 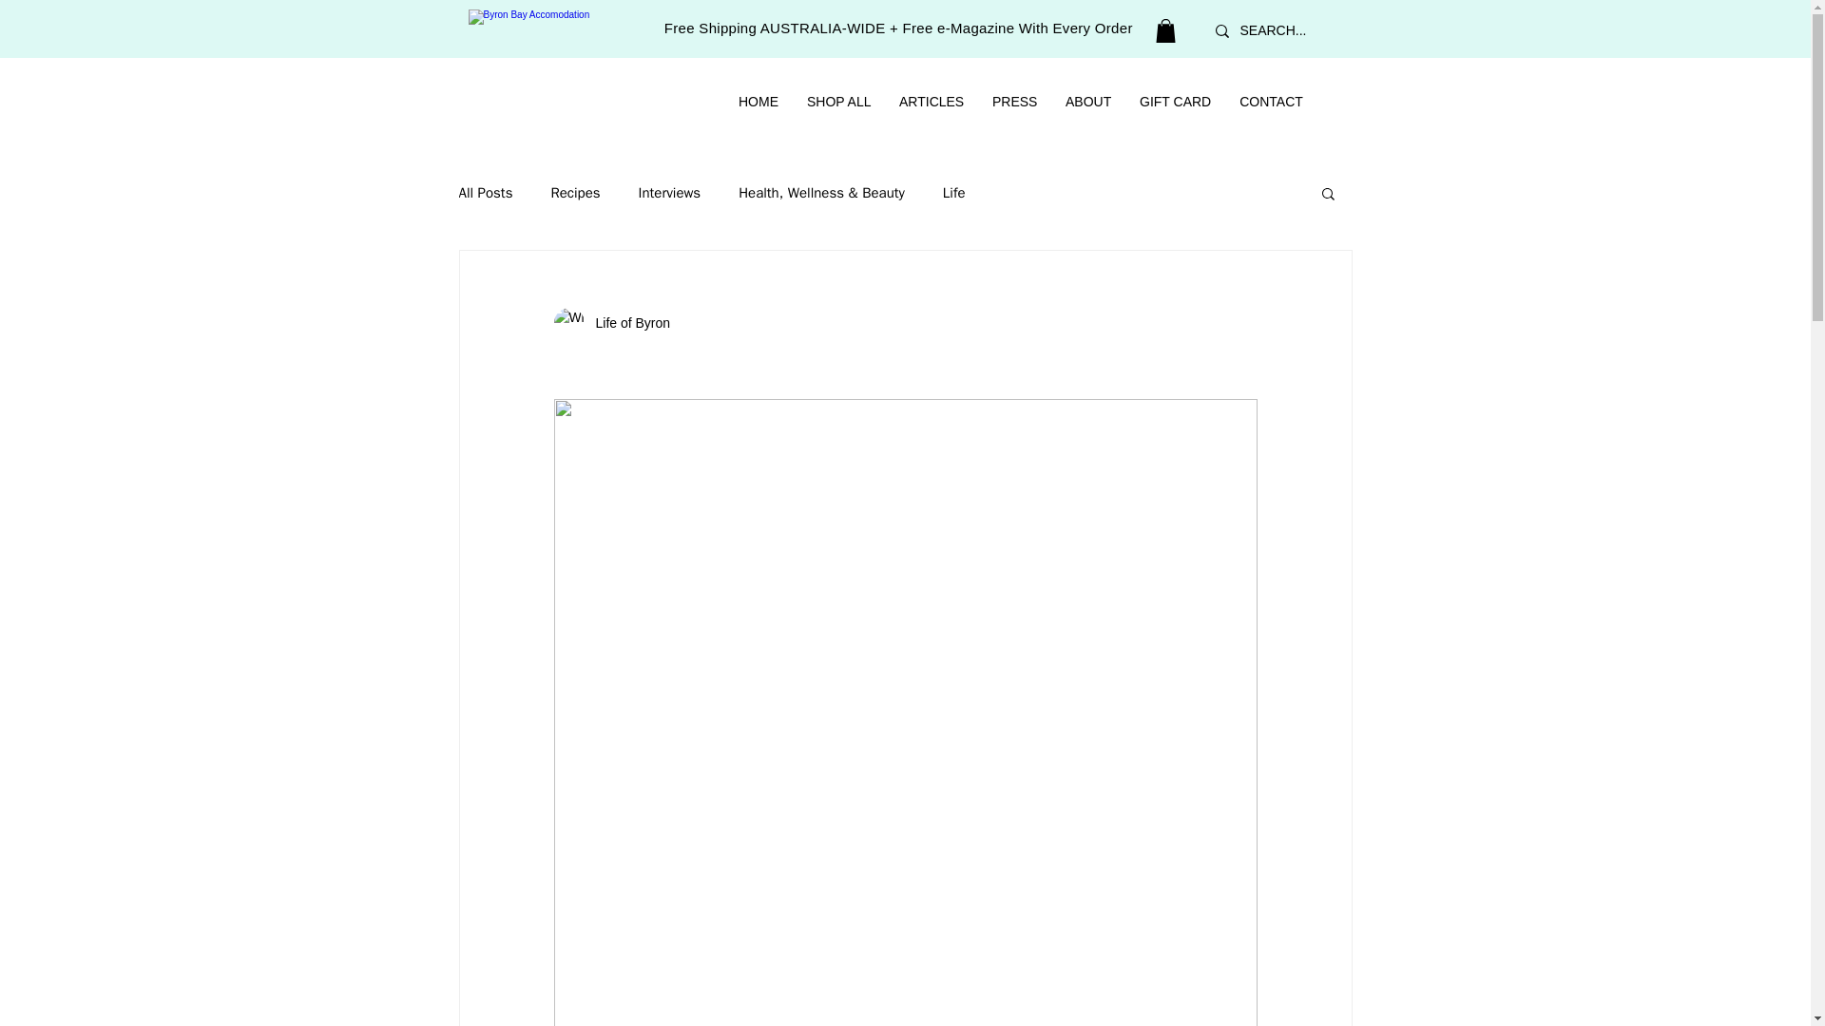 What do you see at coordinates (626, 323) in the screenshot?
I see `Life of Byron ` at bounding box center [626, 323].